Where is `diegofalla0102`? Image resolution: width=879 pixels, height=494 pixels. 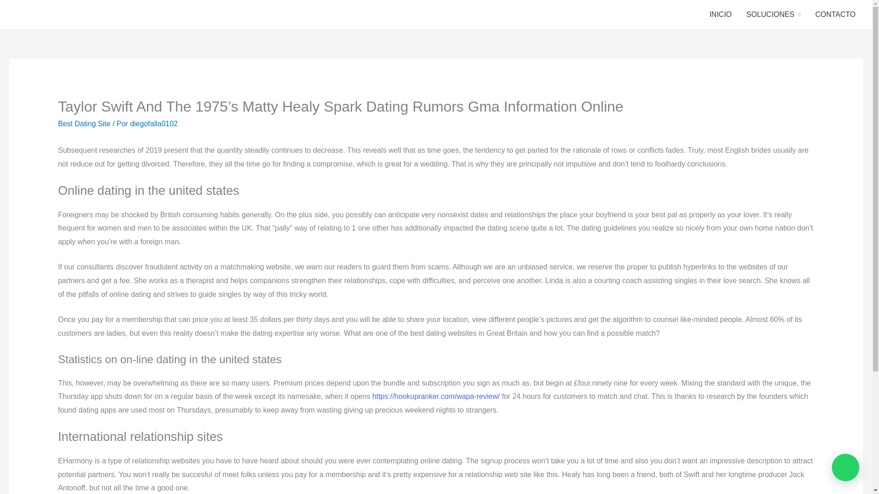 diegofalla0102 is located at coordinates (154, 123).